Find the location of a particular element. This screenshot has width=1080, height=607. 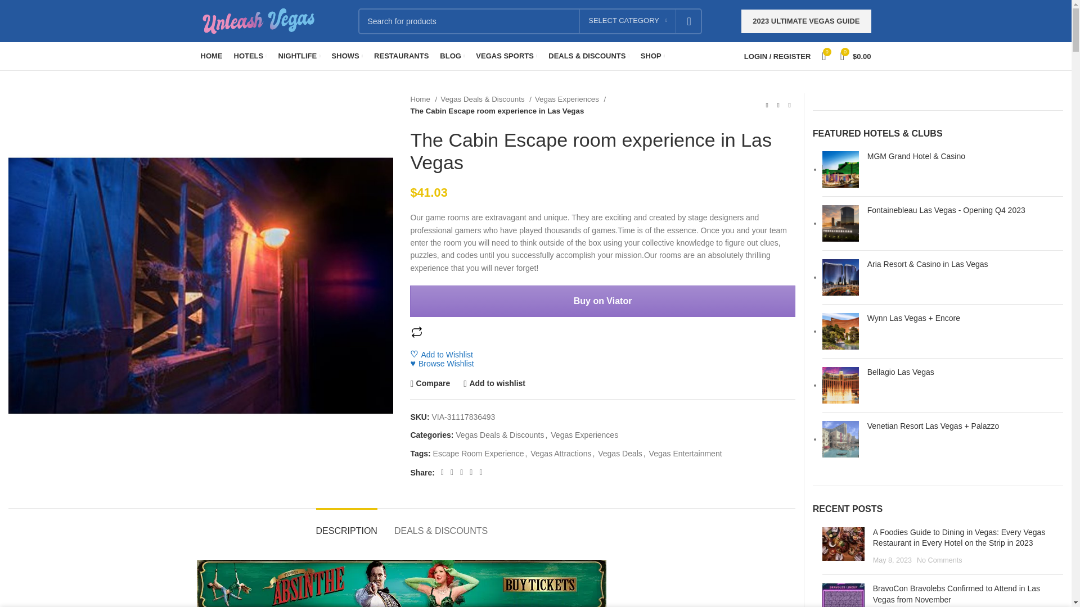

Fontainebleau Las Vegas - Opening Q4 2023 is located at coordinates (840, 223).